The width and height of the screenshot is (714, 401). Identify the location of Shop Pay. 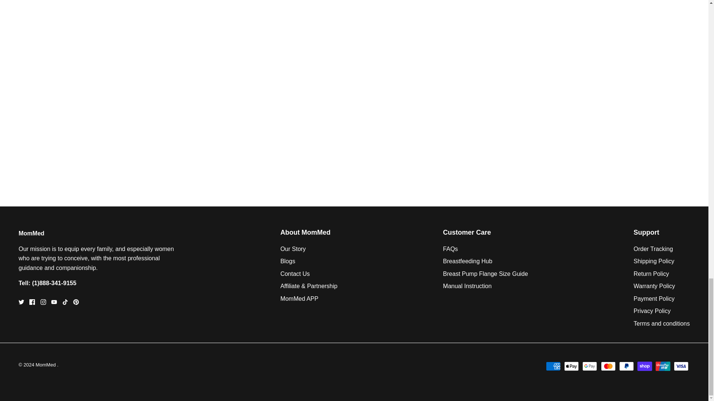
(644, 366).